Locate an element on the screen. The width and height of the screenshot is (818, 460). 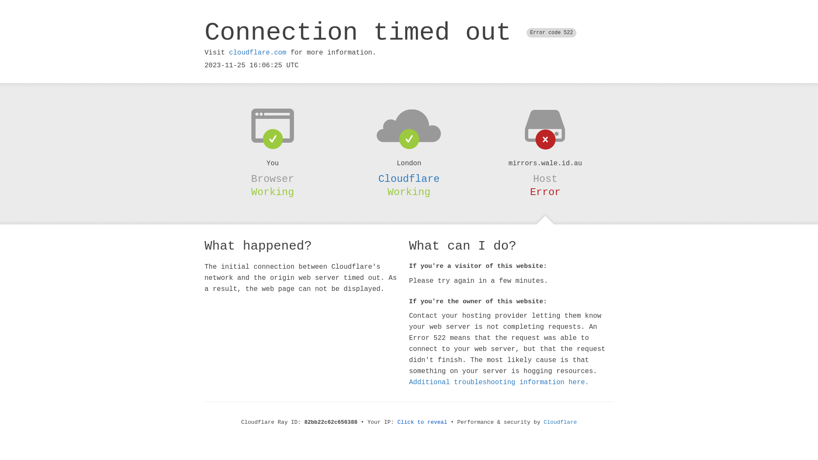
Click to reveal is located at coordinates (423, 423).